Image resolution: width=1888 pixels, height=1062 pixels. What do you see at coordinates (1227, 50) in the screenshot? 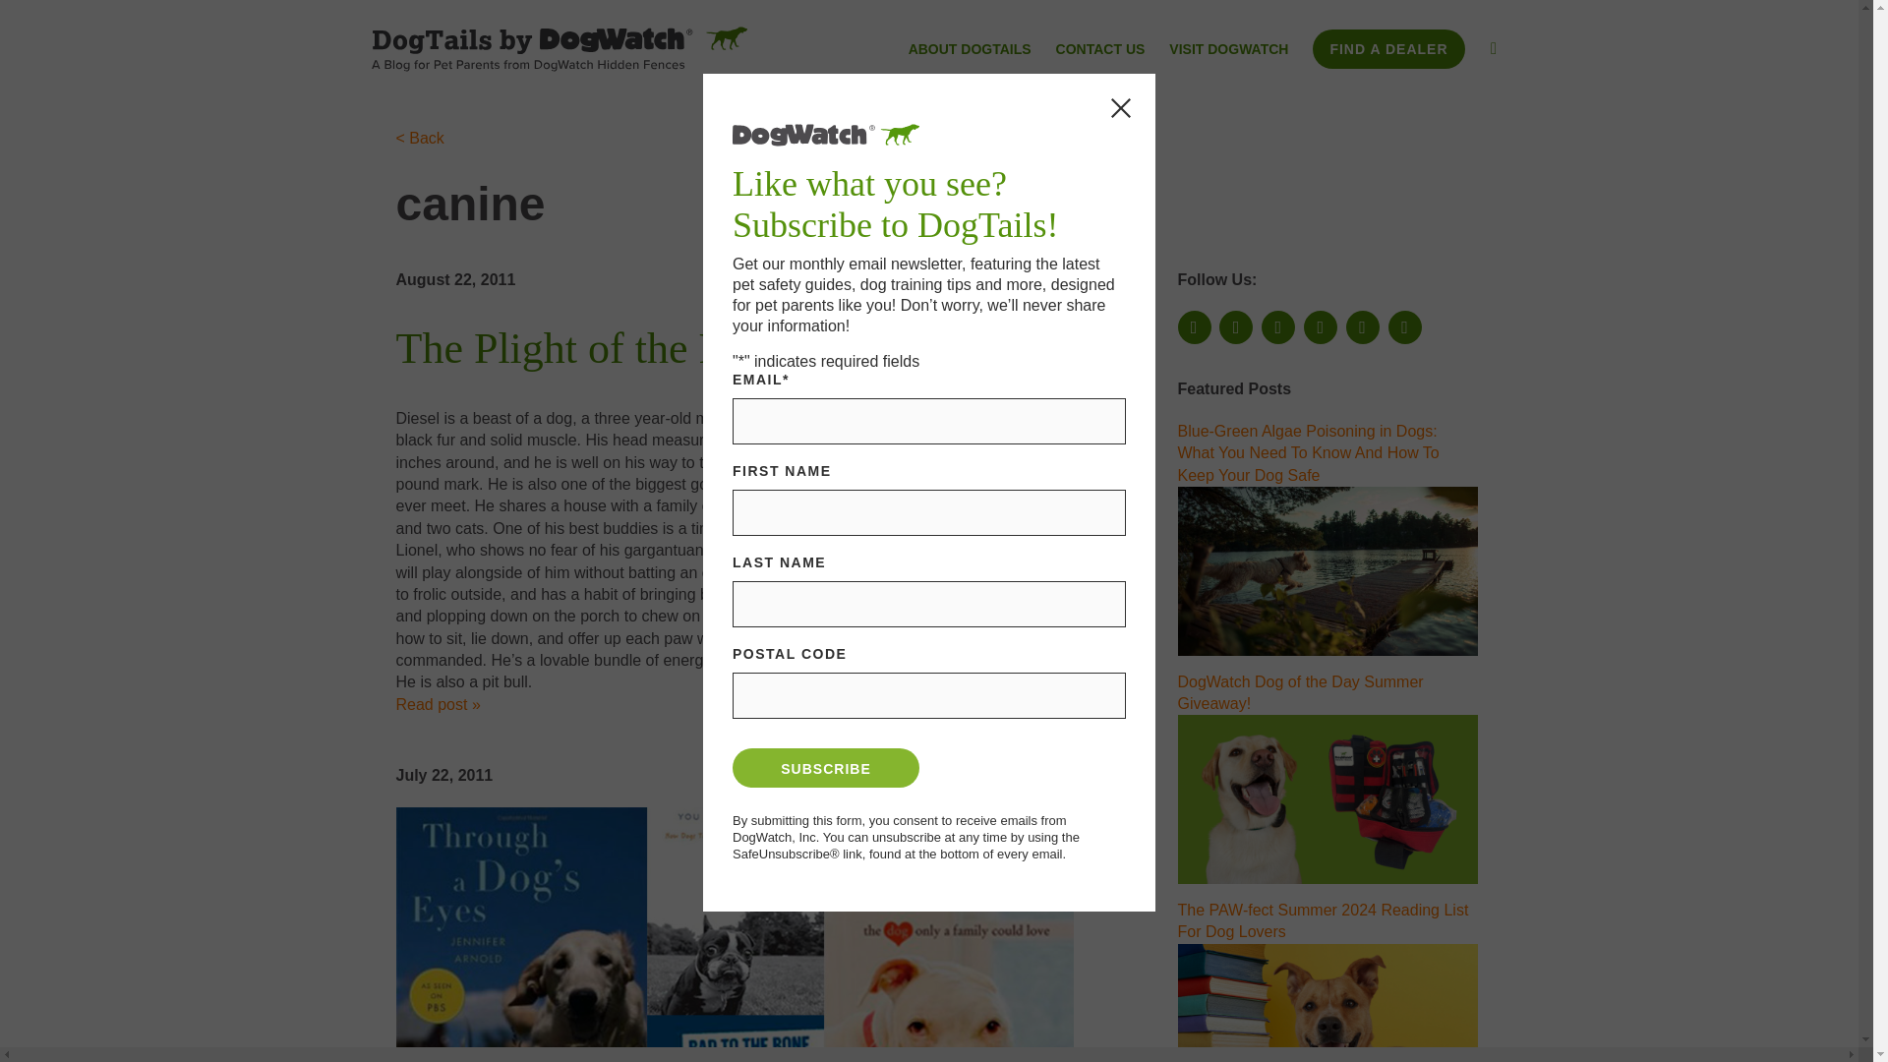
I see `VISIT DOGWATCH` at bounding box center [1227, 50].